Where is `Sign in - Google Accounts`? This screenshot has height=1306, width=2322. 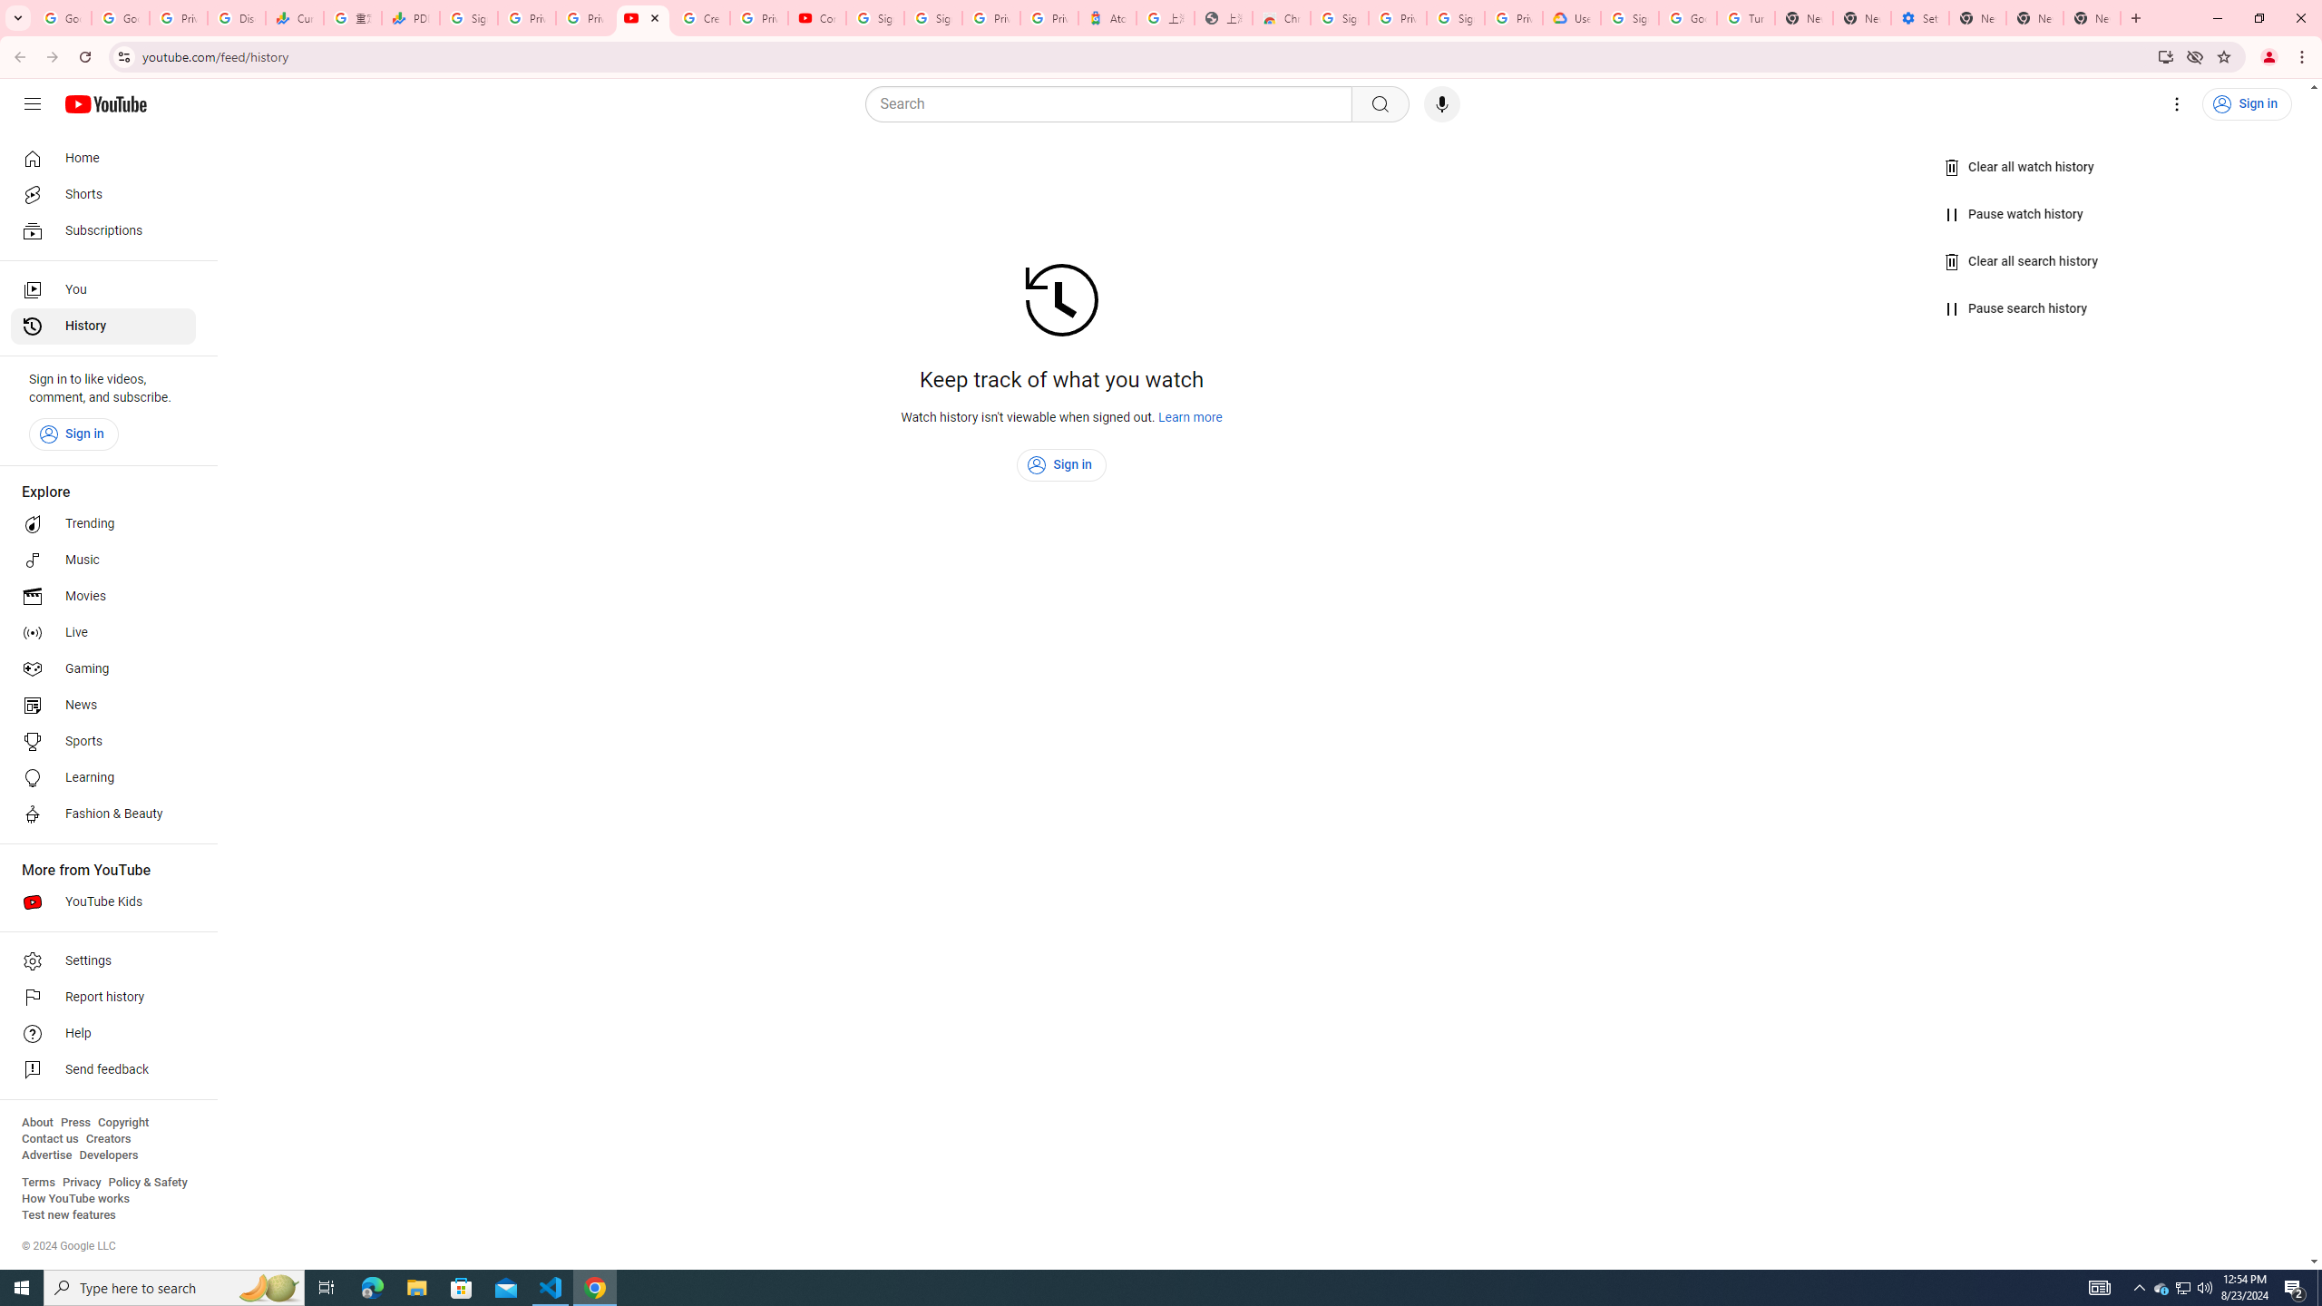
Sign in - Google Accounts is located at coordinates (1456, 18).